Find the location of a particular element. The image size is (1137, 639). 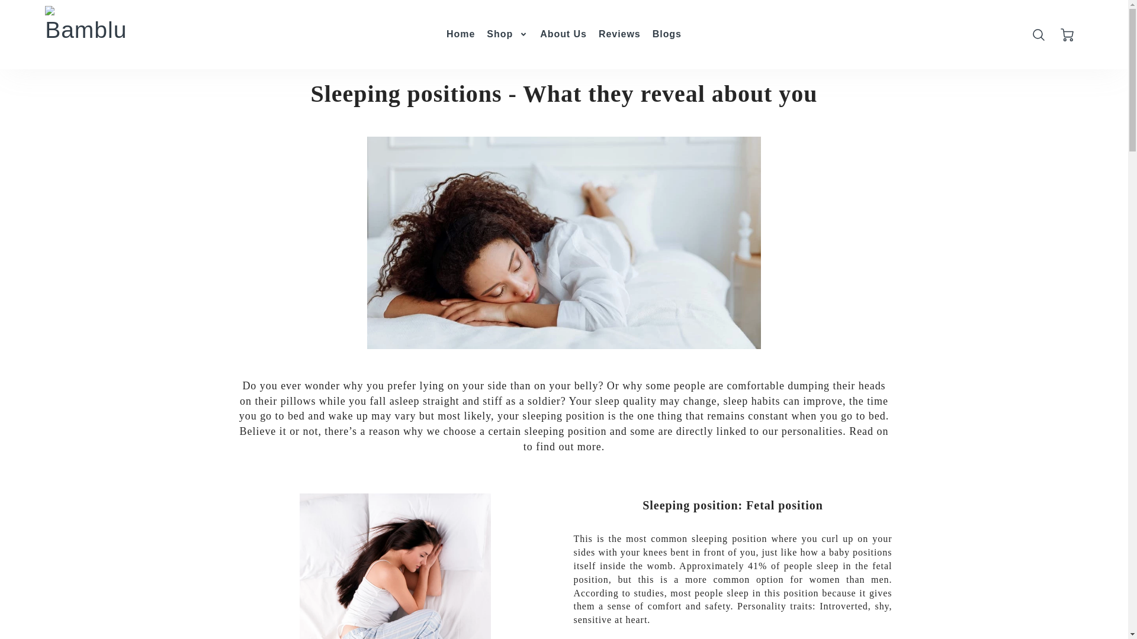

Blogs is located at coordinates (667, 34).